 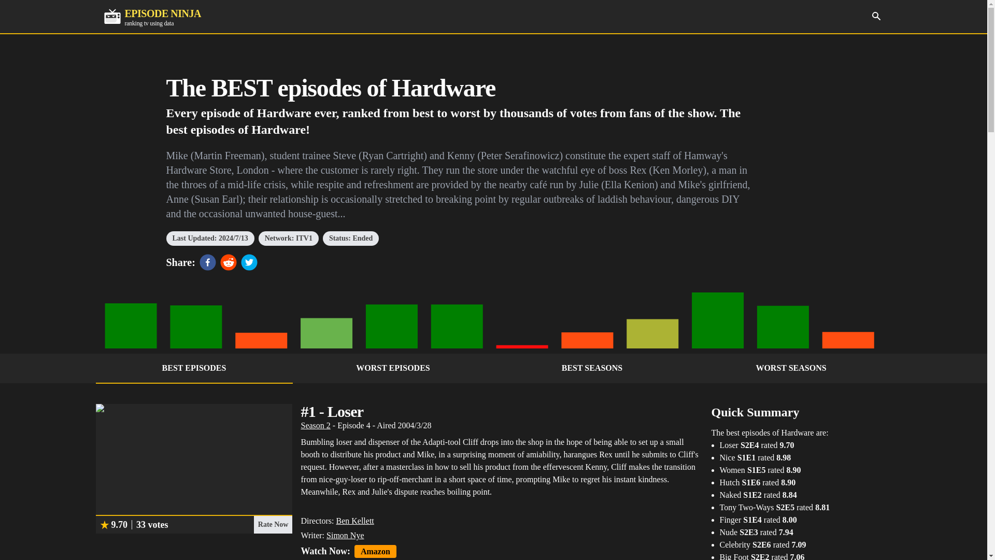 I want to click on Ben Kellett, so click(x=345, y=535).